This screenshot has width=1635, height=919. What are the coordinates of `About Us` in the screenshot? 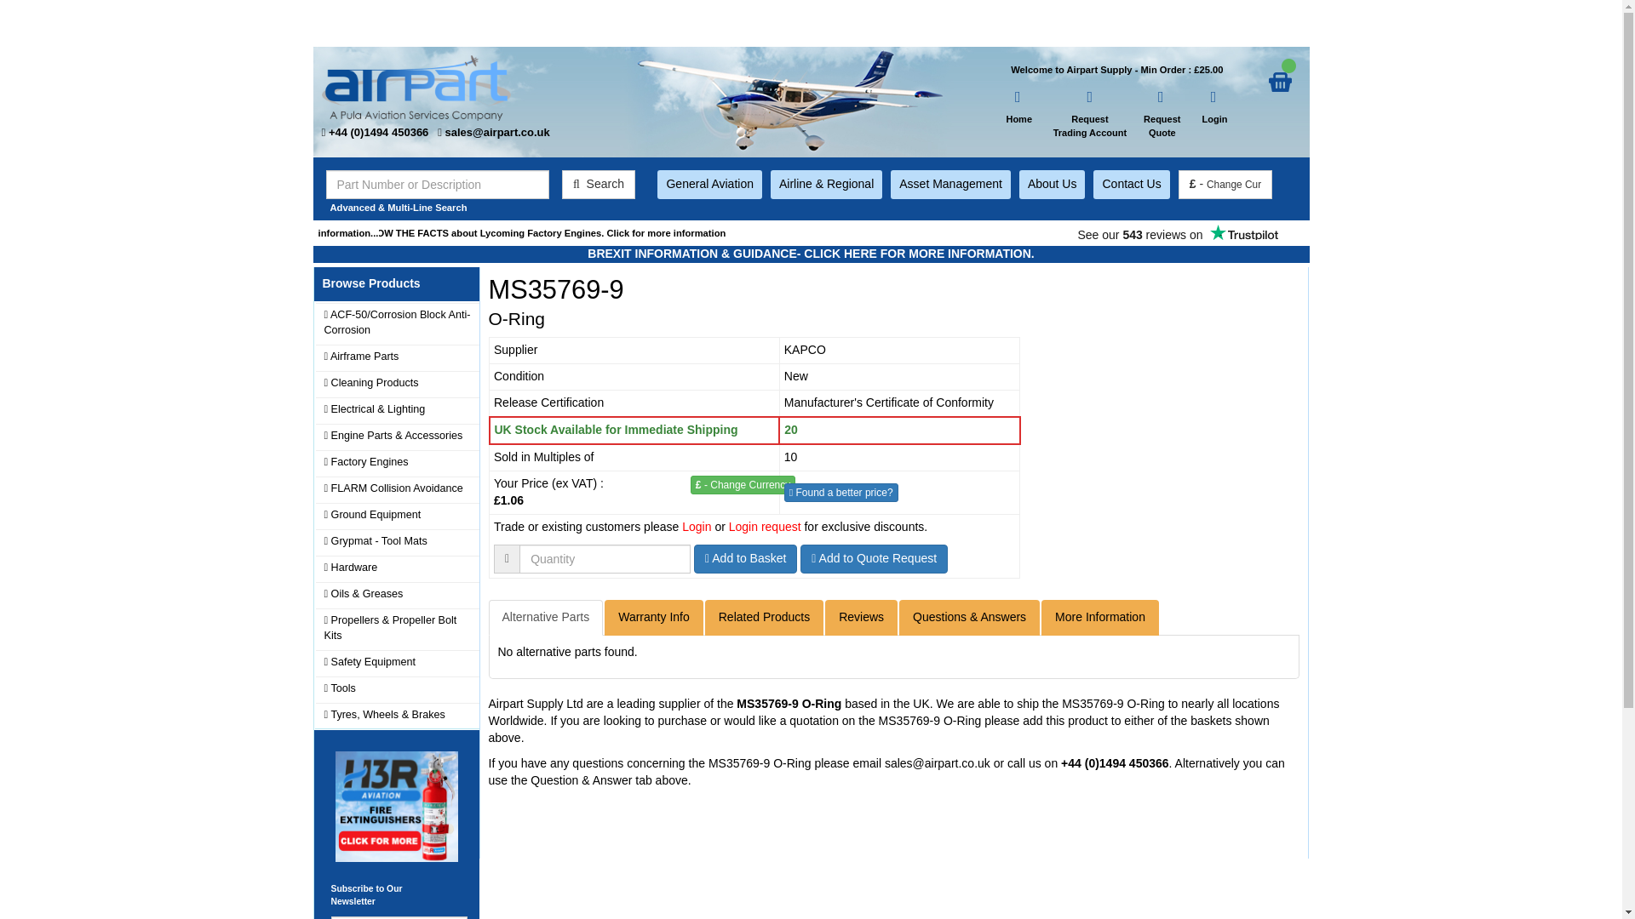 It's located at (1213, 108).